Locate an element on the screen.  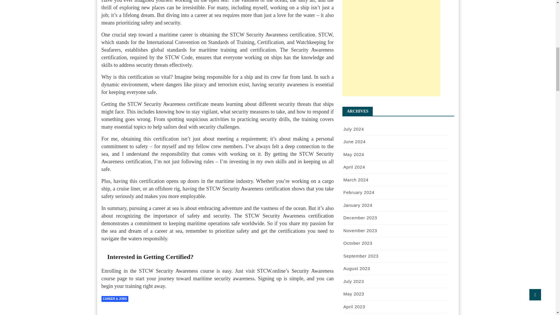
January 2024 is located at coordinates (358, 205).